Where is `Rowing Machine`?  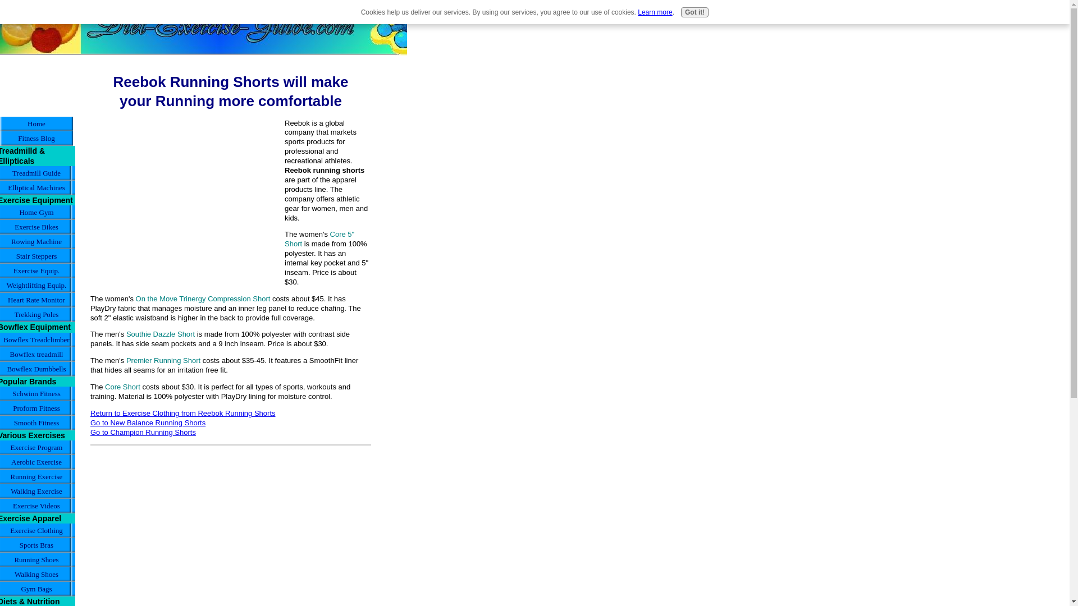 Rowing Machine is located at coordinates (38, 241).